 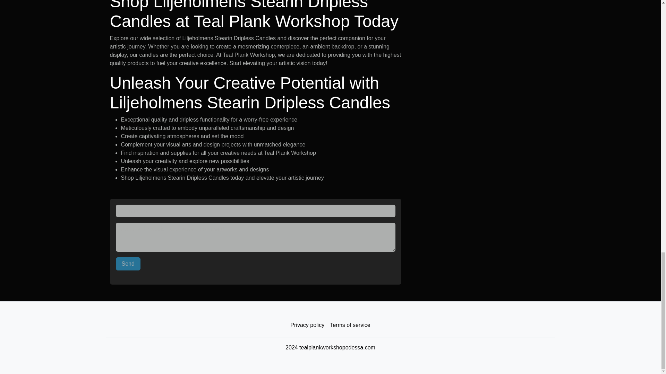 What do you see at coordinates (128, 264) in the screenshot?
I see `Send` at bounding box center [128, 264].